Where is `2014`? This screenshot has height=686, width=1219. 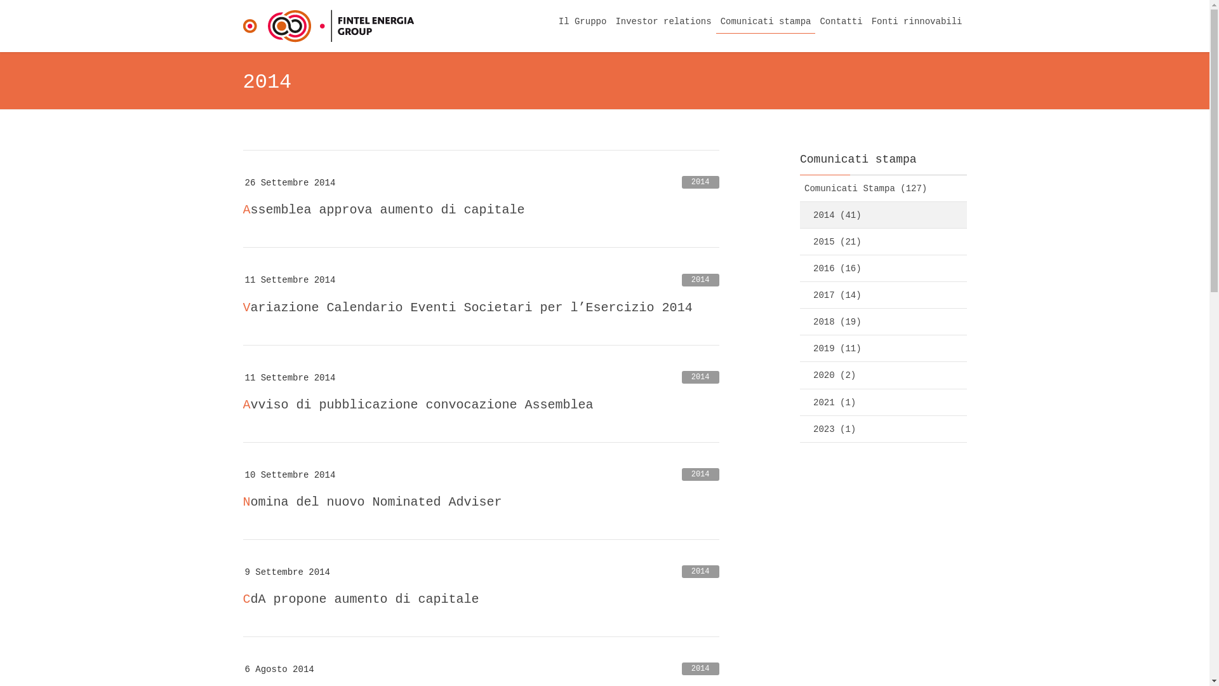
2014 is located at coordinates (701, 377).